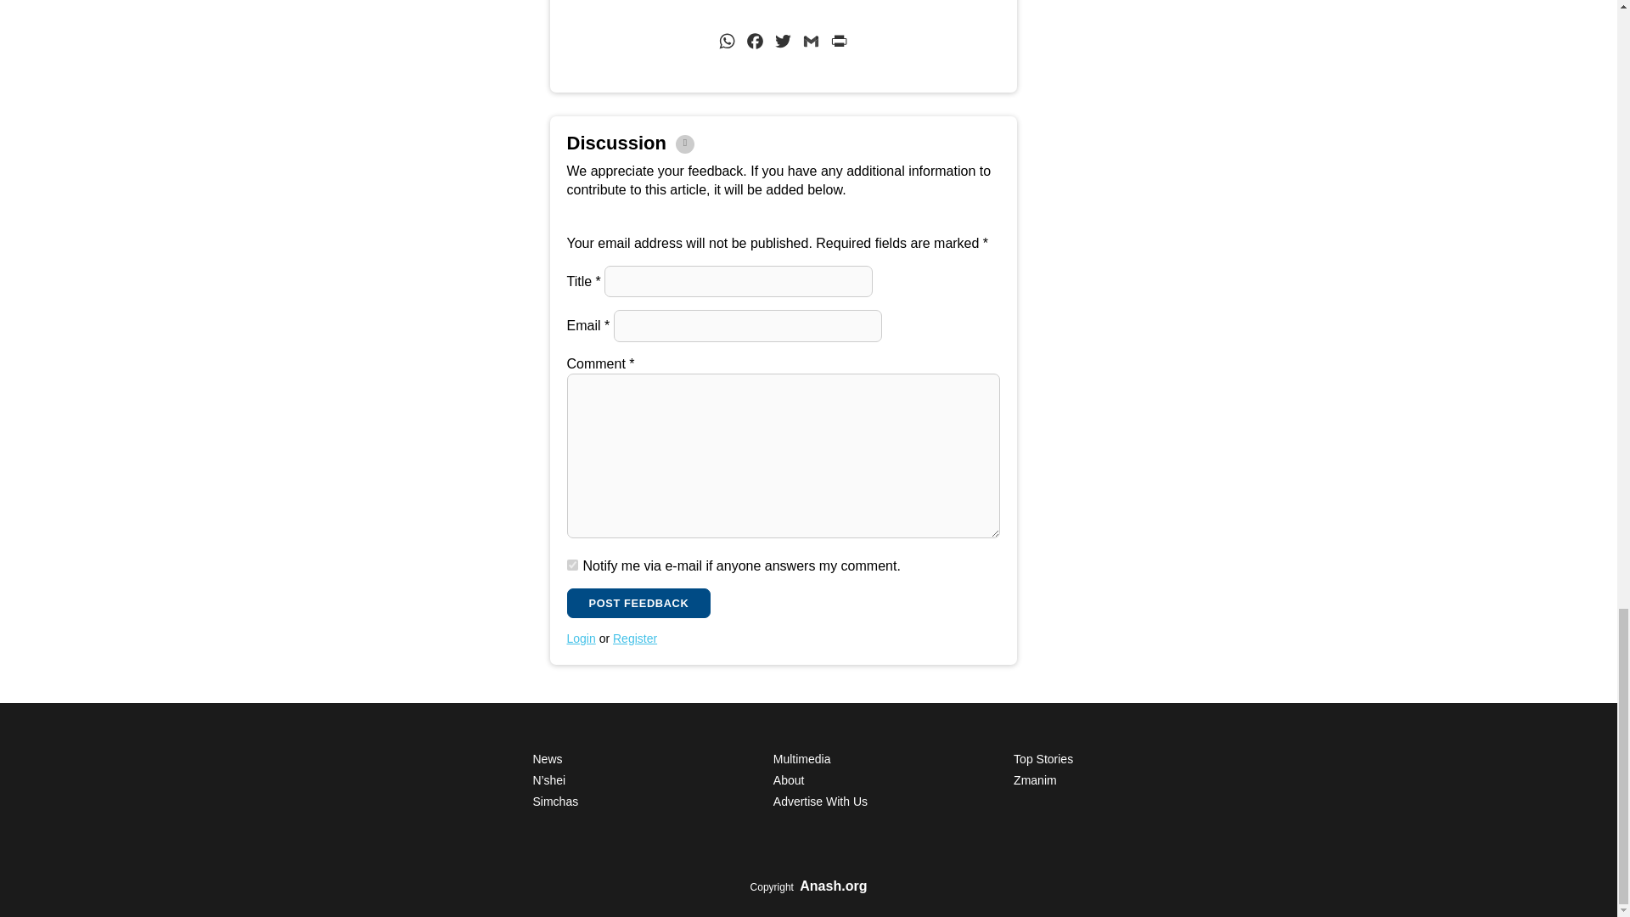  Describe the element at coordinates (638, 603) in the screenshot. I see `Post Feedback` at that location.